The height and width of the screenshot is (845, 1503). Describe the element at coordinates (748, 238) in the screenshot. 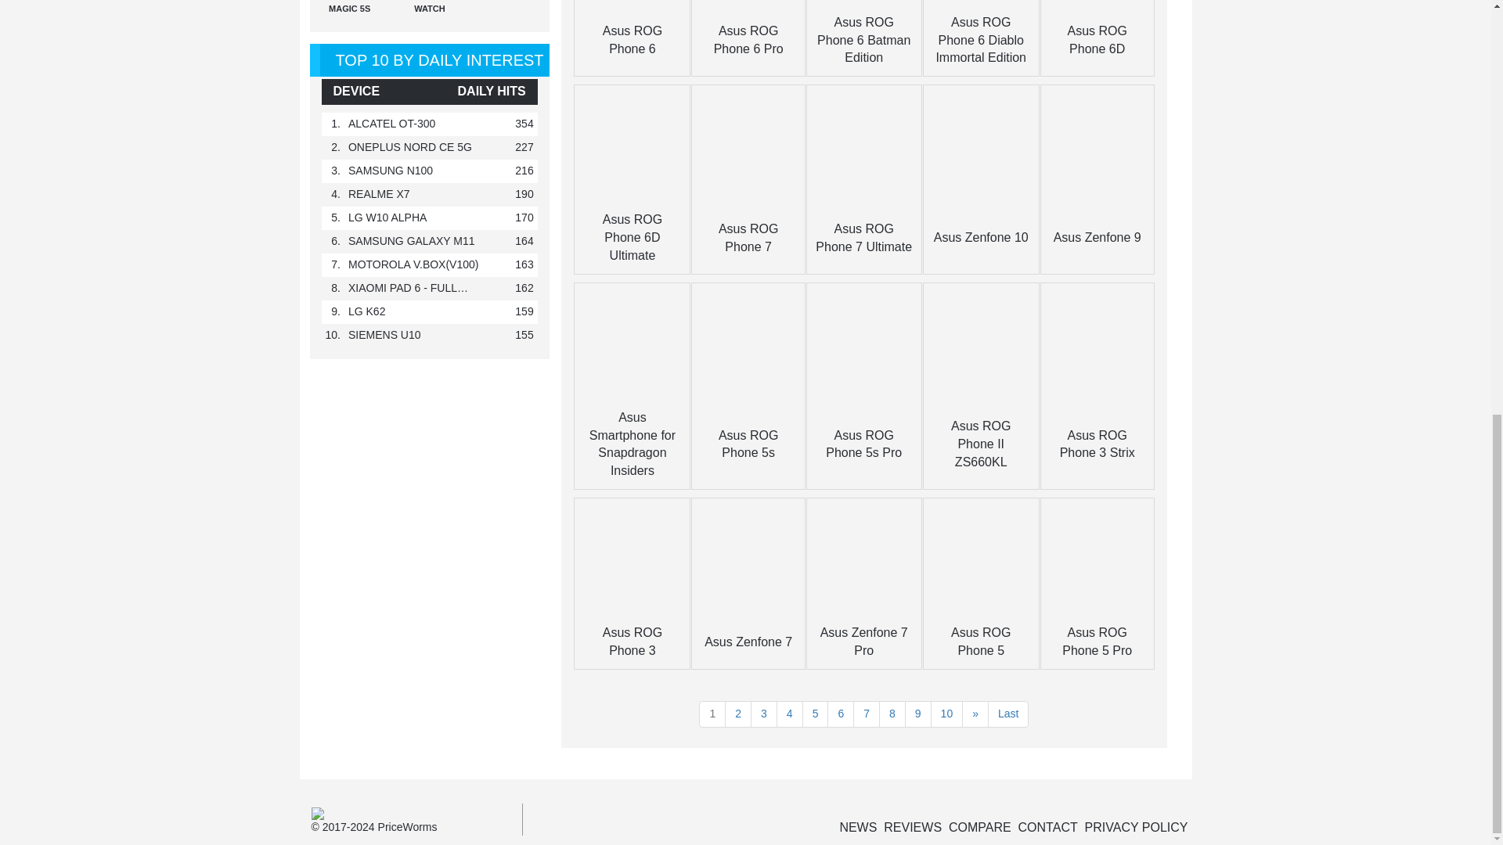

I see `Asus ROG Phone 7` at that location.